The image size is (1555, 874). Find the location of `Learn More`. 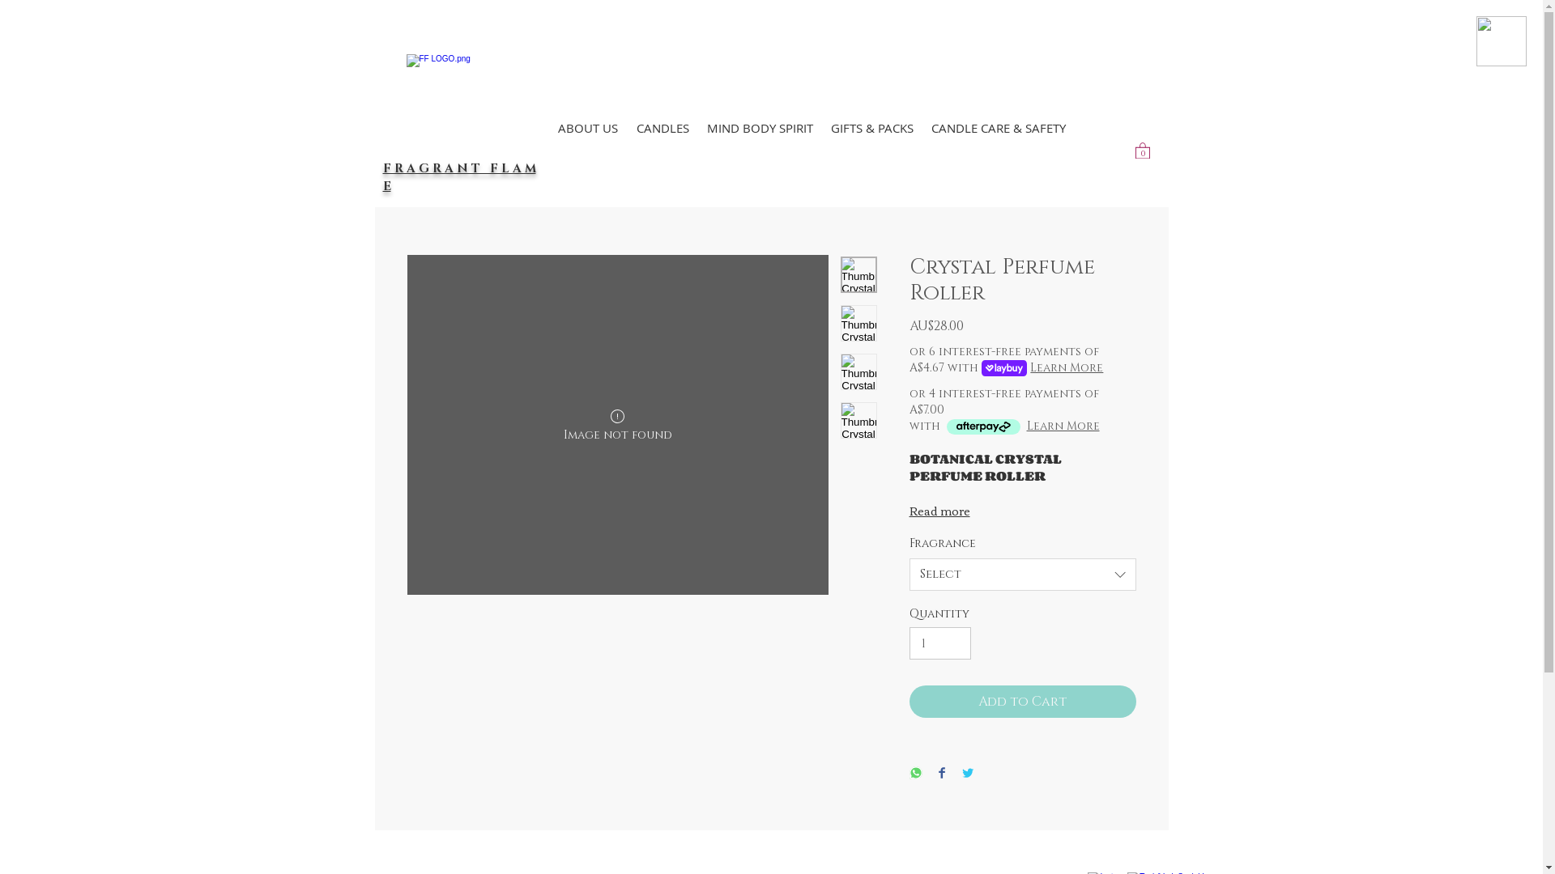

Learn More is located at coordinates (1067, 368).